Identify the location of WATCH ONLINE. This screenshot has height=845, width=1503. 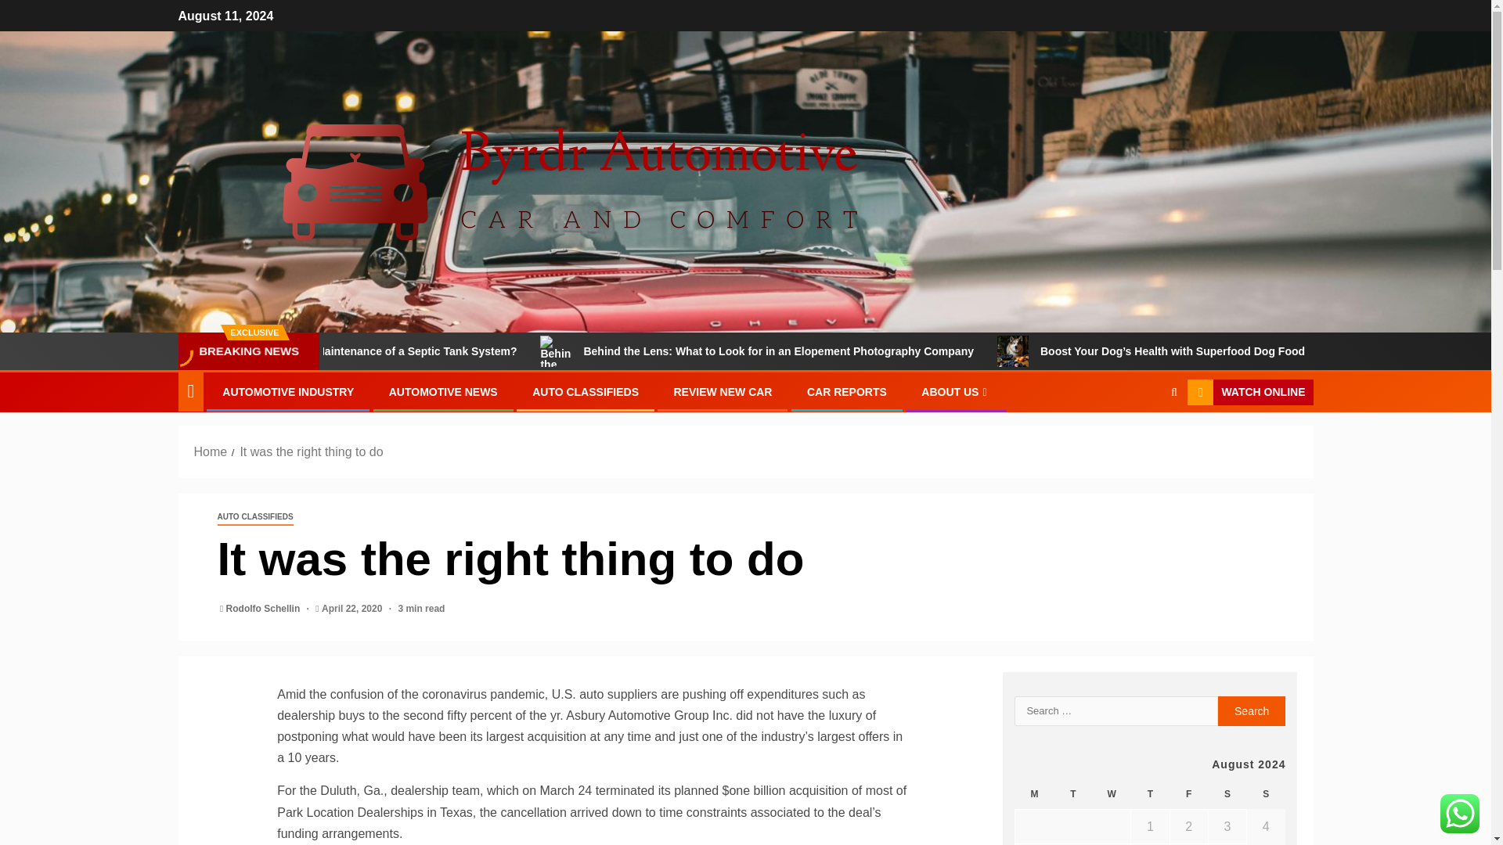
(1249, 393).